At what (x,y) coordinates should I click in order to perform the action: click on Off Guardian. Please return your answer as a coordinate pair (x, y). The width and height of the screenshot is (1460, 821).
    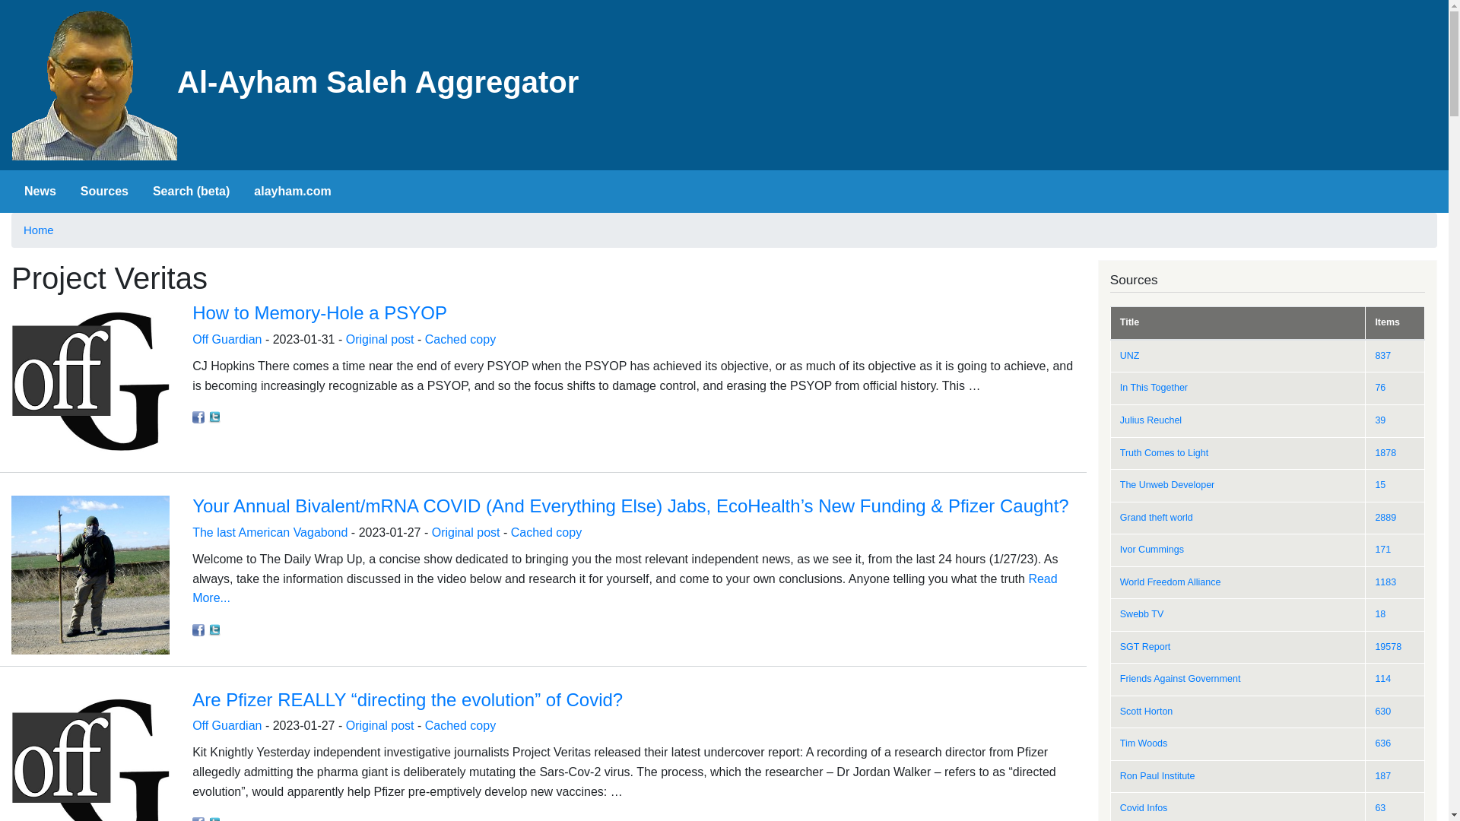
    Looking at the image, I should click on (227, 339).